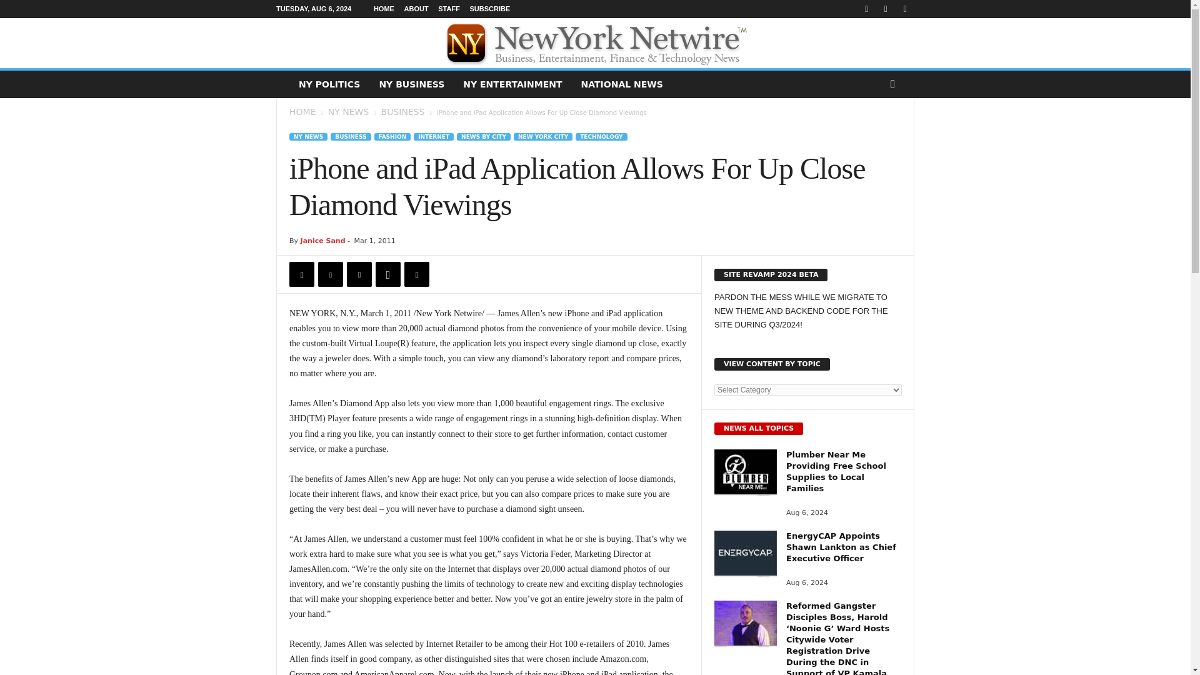 The image size is (1200, 675). What do you see at coordinates (359, 274) in the screenshot?
I see `Pinterest` at bounding box center [359, 274].